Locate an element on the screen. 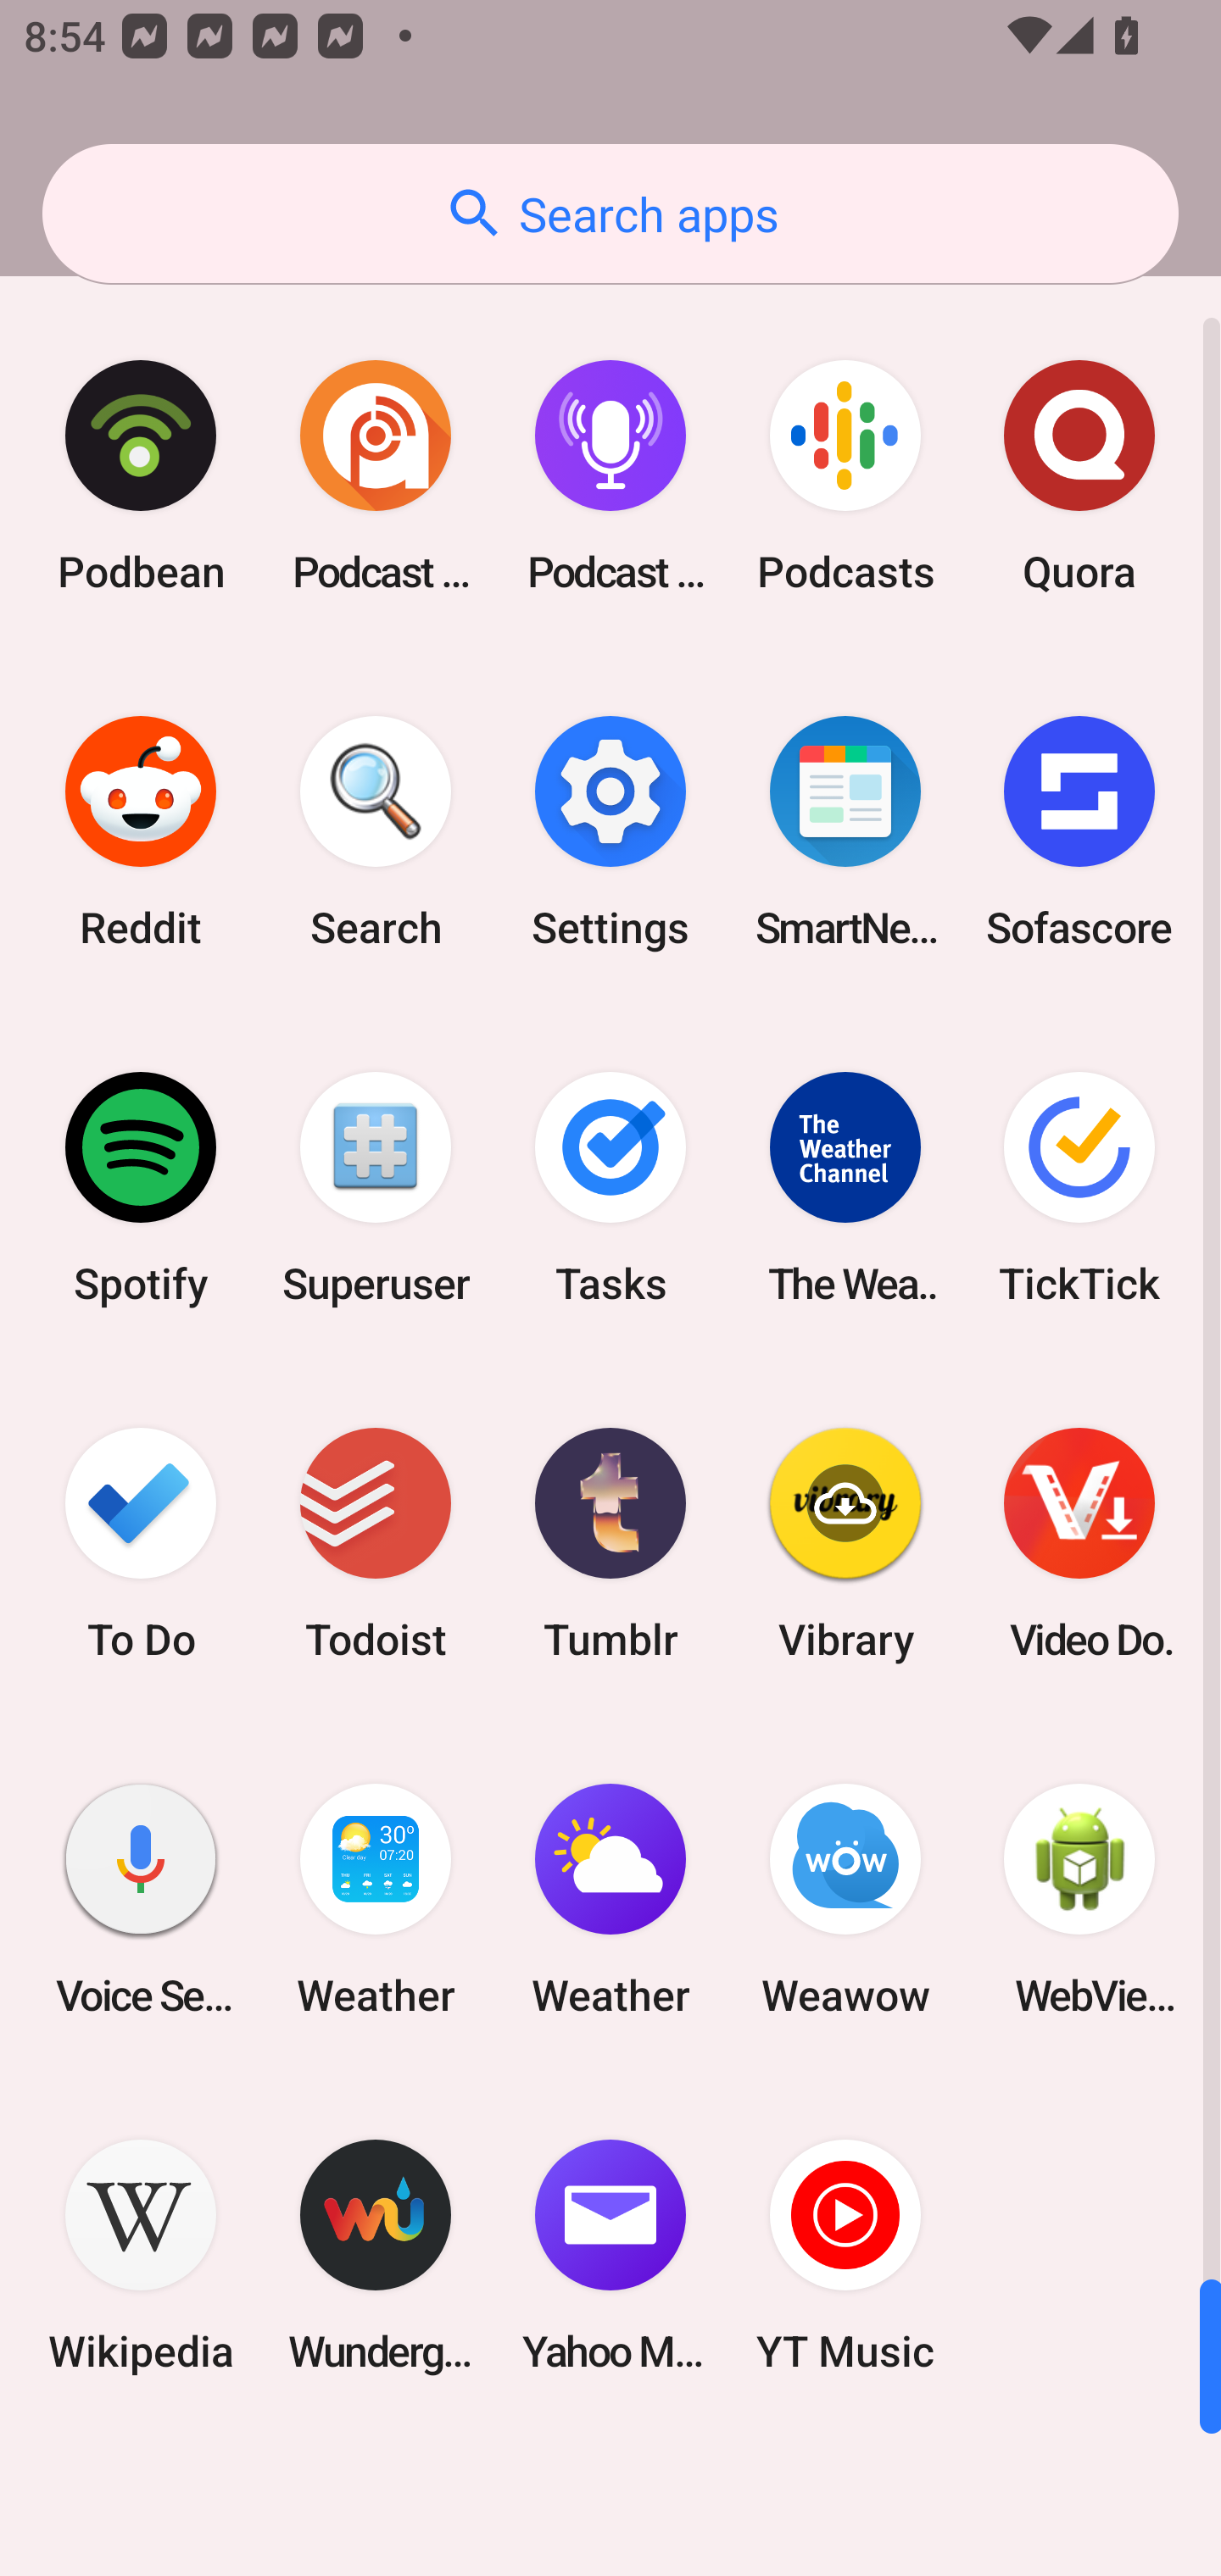  Video Downloader & Ace Player is located at coordinates (1079, 1542).